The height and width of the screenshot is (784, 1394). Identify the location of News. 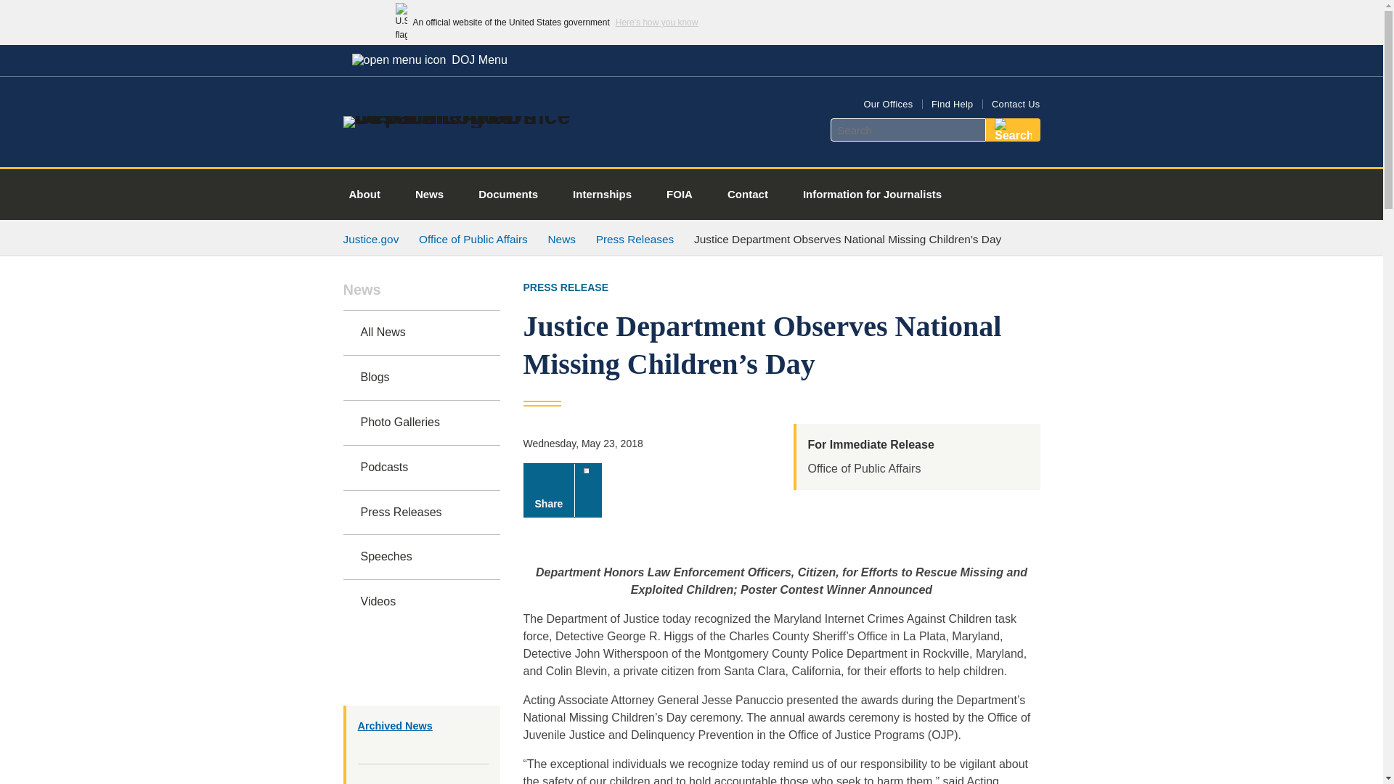
(561, 239).